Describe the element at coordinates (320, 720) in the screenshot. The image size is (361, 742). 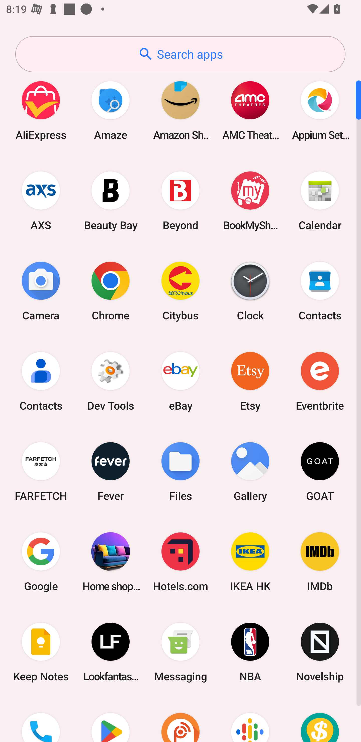
I see `Price` at that location.